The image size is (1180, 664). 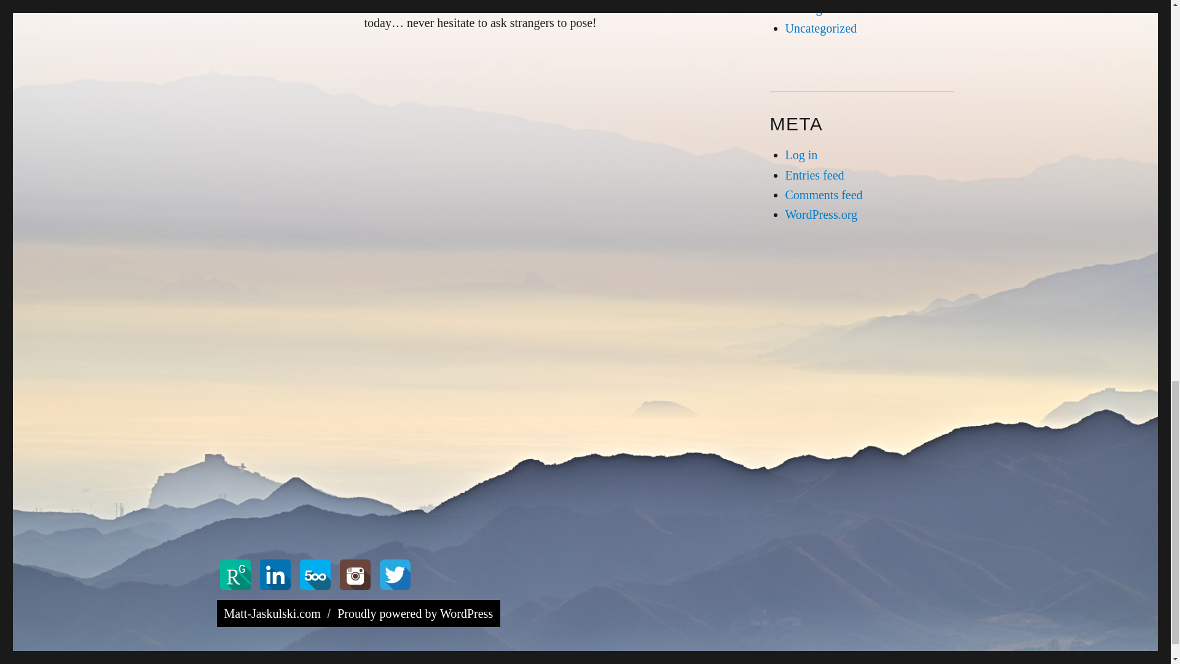 I want to click on Log in, so click(x=801, y=155).